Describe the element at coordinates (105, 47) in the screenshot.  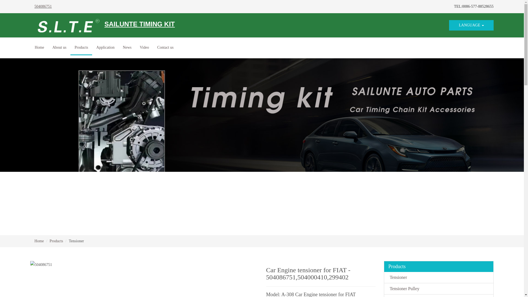
I see `Application` at that location.